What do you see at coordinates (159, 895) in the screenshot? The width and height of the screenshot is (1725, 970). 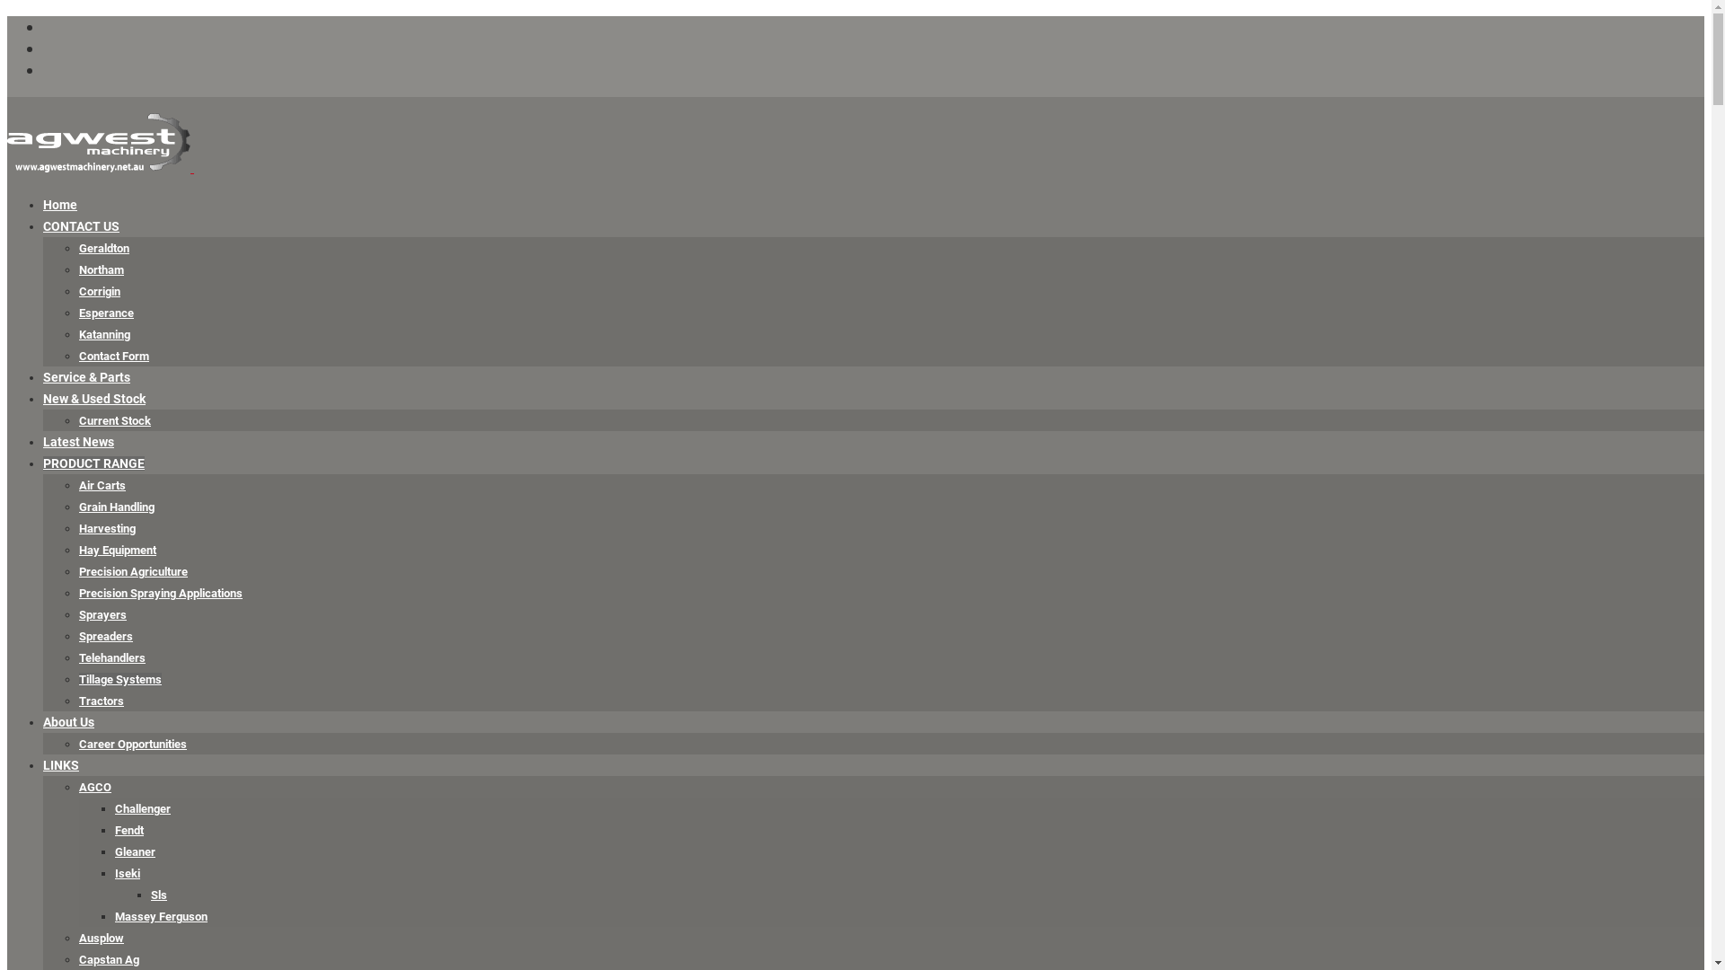 I see `Sls` at bounding box center [159, 895].